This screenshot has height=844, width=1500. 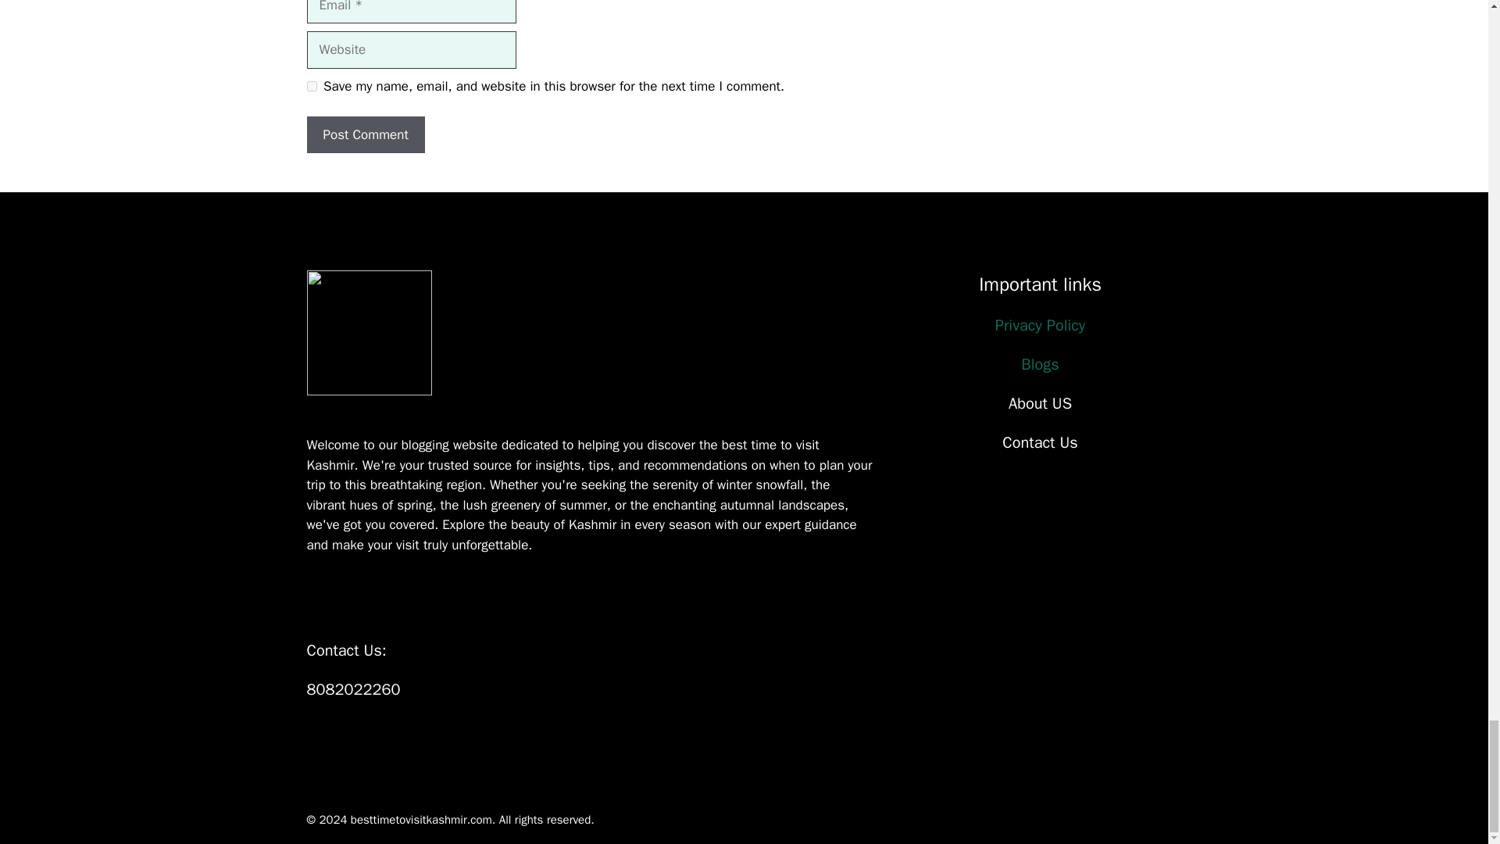 I want to click on yes, so click(x=311, y=86).